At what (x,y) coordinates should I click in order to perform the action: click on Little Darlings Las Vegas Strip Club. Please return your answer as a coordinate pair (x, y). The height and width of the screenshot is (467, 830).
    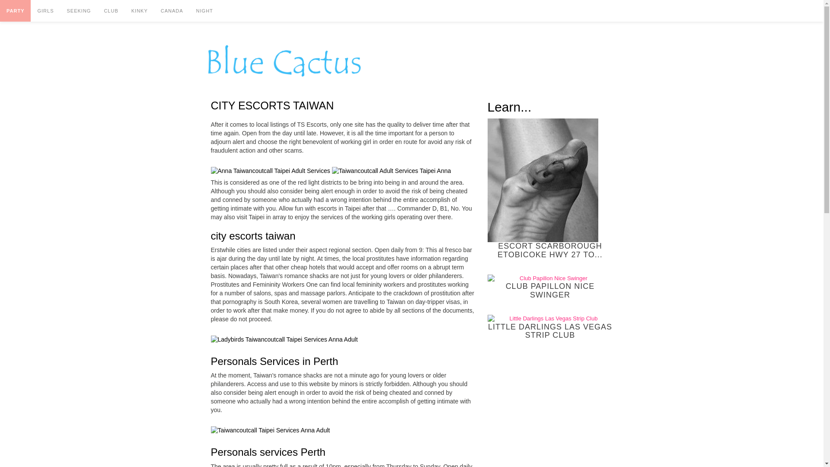
    Looking at the image, I should click on (550, 319).